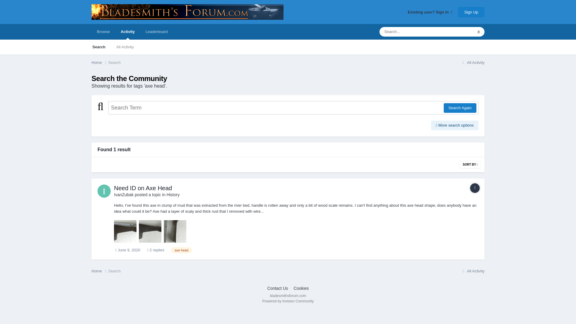  Describe the element at coordinates (287, 301) in the screenshot. I see `Invision Community` at that location.